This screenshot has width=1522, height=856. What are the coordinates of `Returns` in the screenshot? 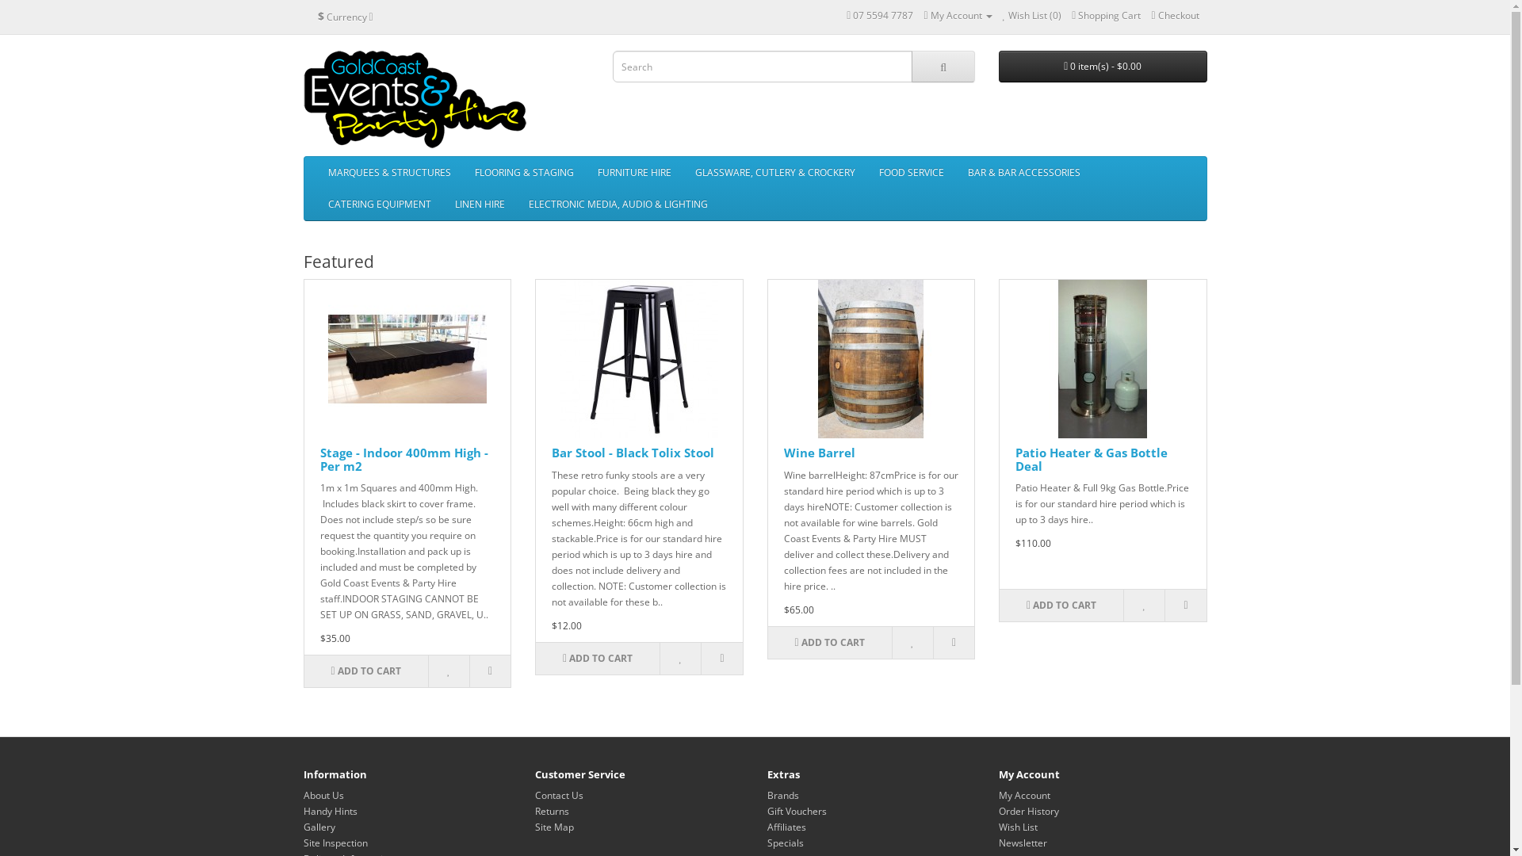 It's located at (552, 812).